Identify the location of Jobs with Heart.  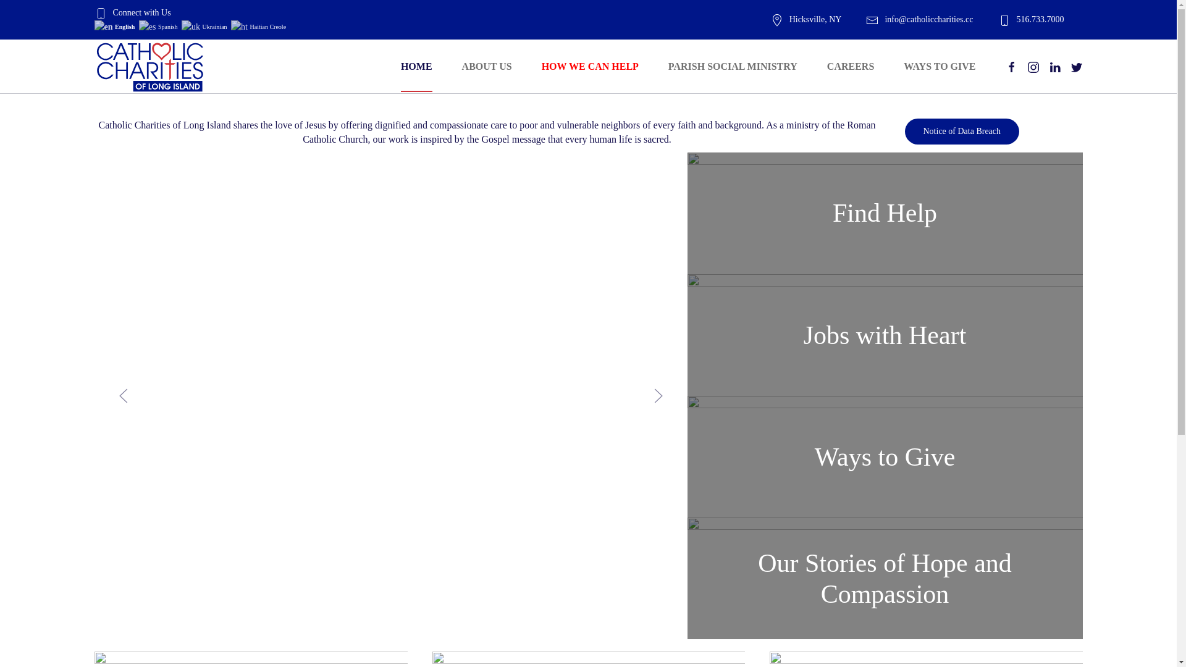
(885, 335).